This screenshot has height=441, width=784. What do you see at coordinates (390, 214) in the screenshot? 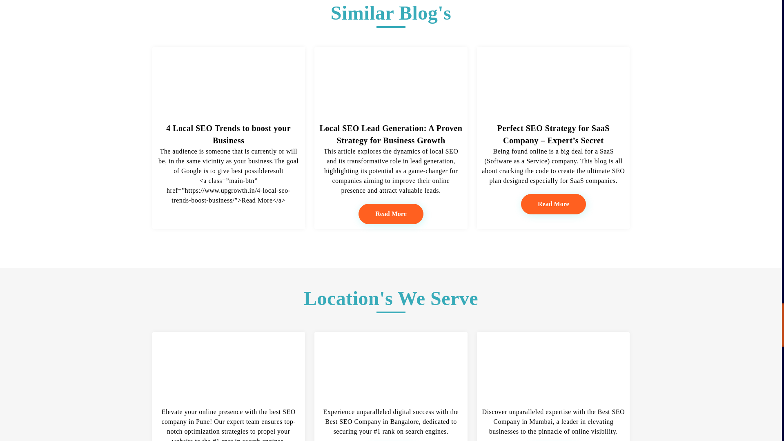
I see `Read More` at bounding box center [390, 214].